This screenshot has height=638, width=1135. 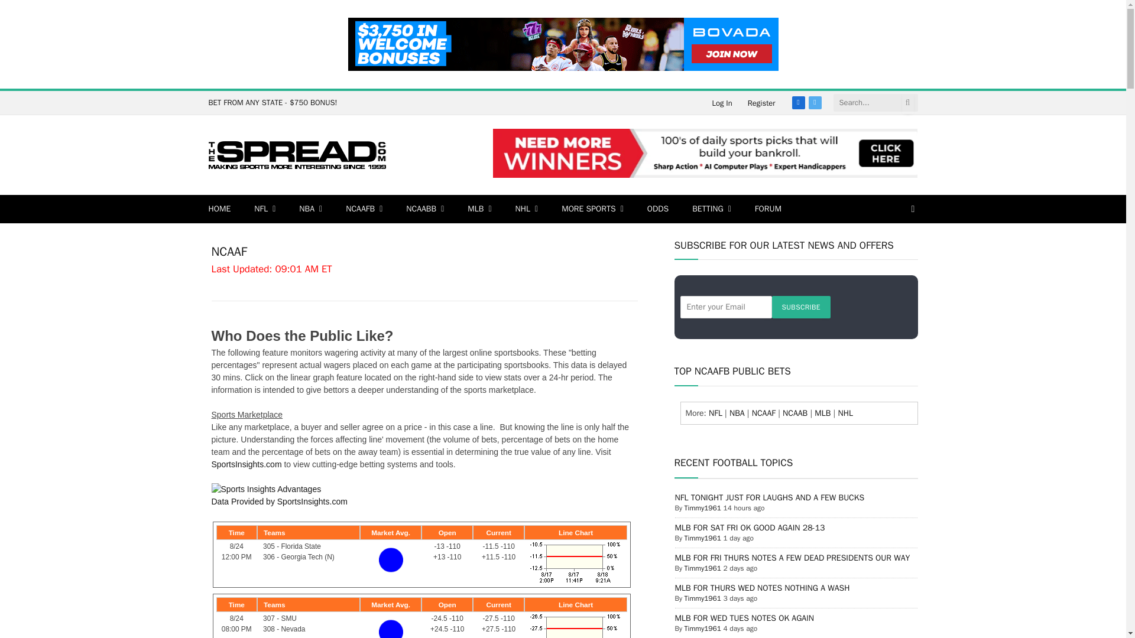 I want to click on Facebook, so click(x=798, y=103).